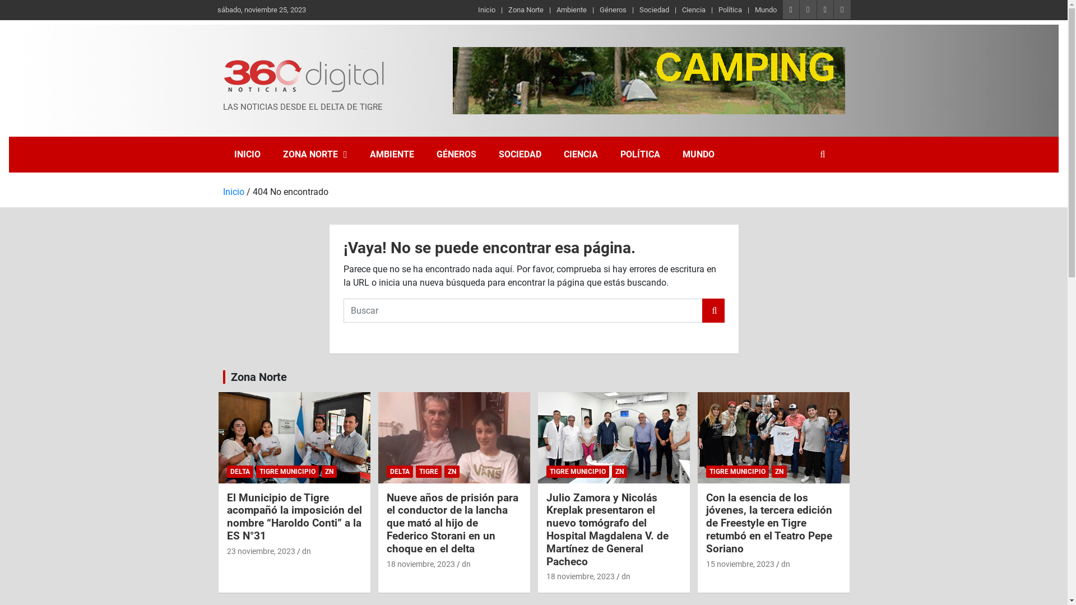 The height and width of the screenshot is (605, 1076). Describe the element at coordinates (713, 310) in the screenshot. I see `Buscar` at that location.